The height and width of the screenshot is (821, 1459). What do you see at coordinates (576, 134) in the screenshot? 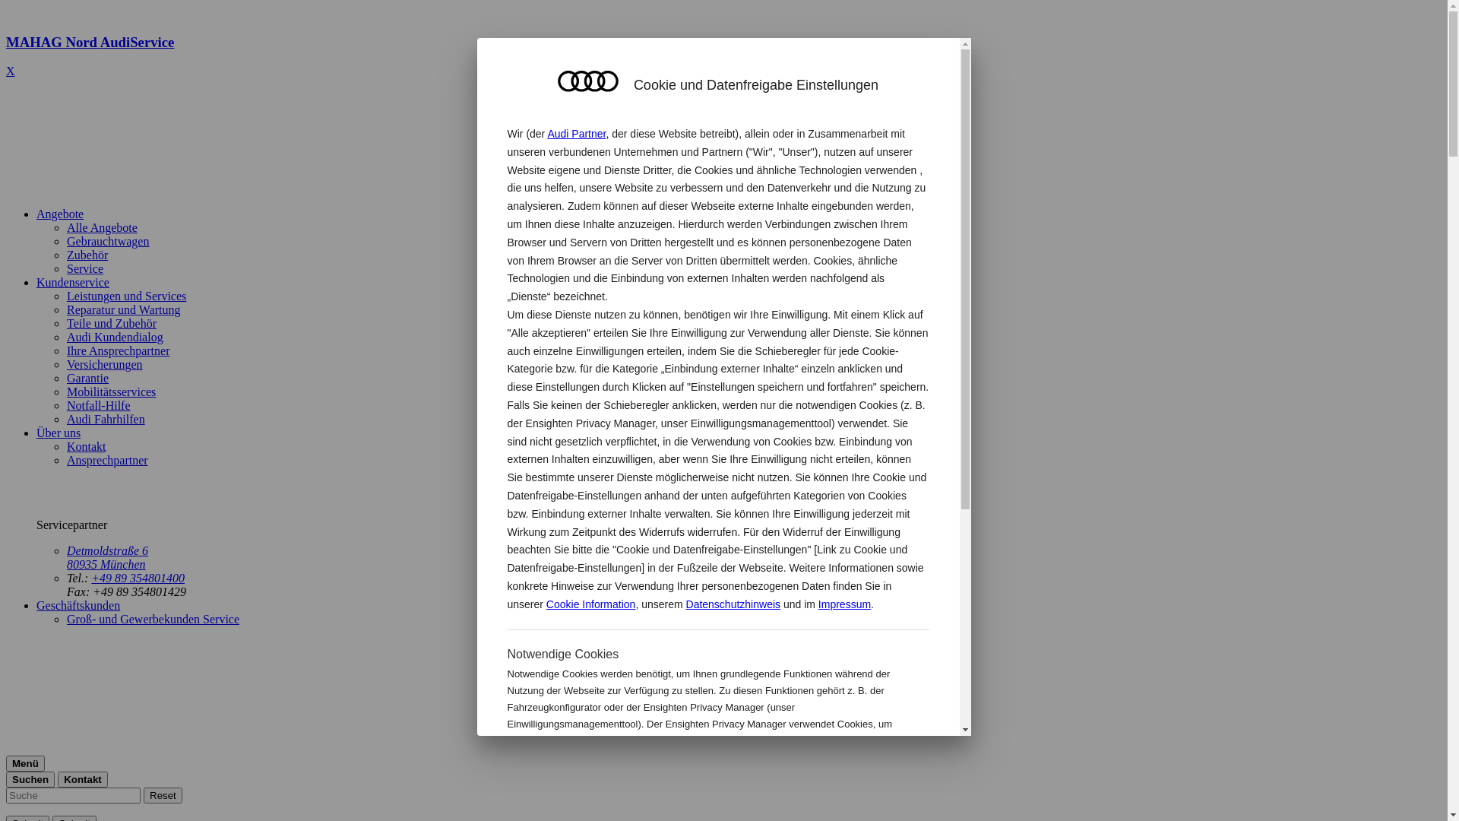
I see `Audi Partner` at bounding box center [576, 134].